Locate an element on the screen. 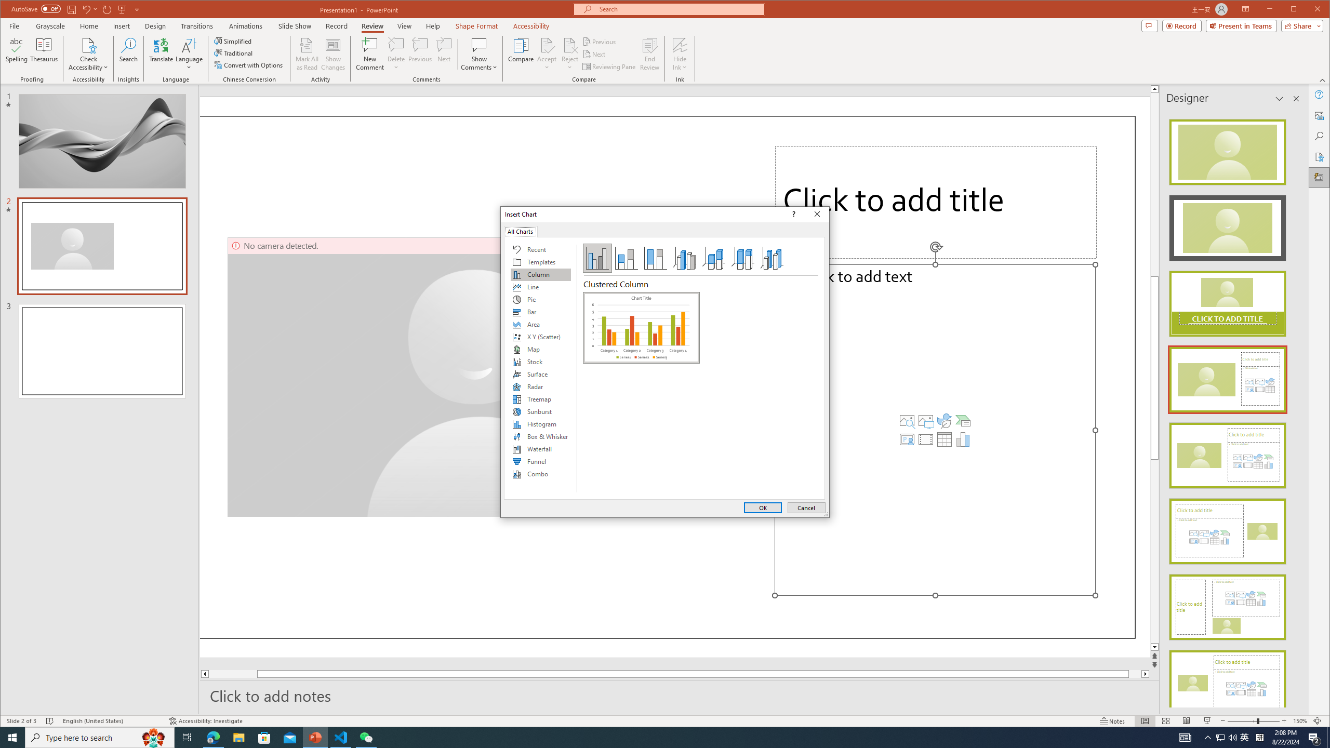  3-D Column is located at coordinates (772, 258).